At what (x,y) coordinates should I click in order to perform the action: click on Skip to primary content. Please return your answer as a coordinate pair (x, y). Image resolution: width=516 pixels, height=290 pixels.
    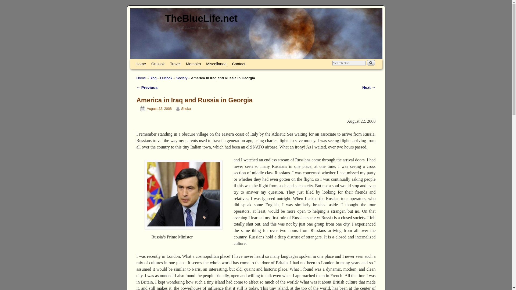
    Looking at the image, I should click on (145, 61).